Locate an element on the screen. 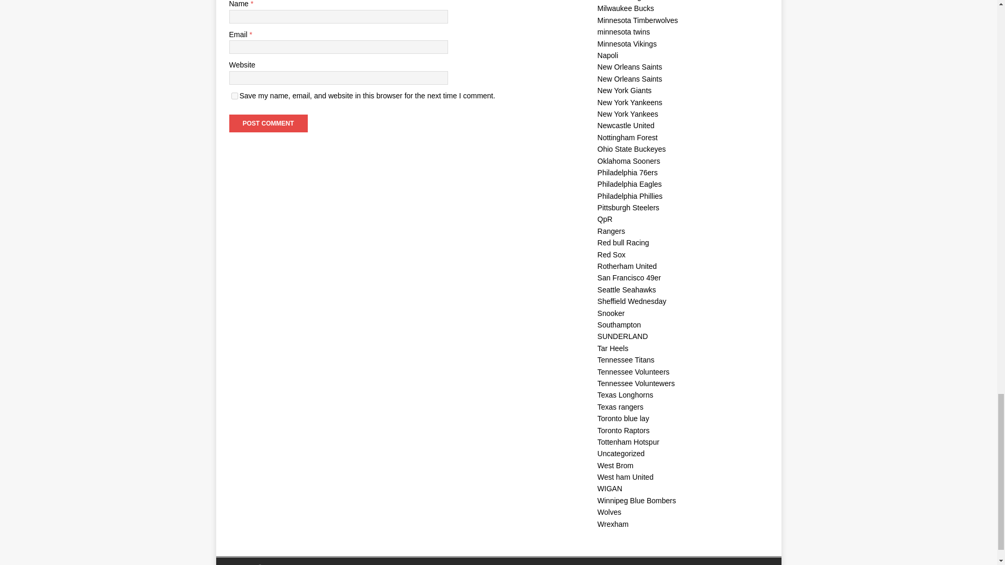  yes is located at coordinates (234, 96).